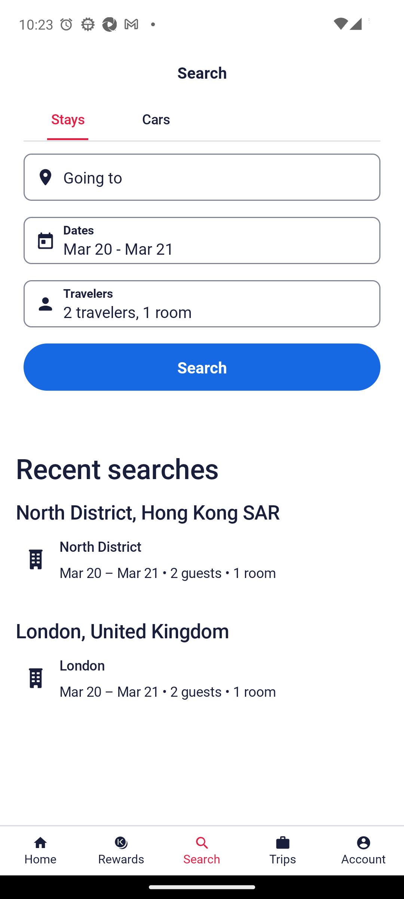 This screenshot has height=899, width=404. I want to click on Rewards Rewards Button, so click(121, 851).